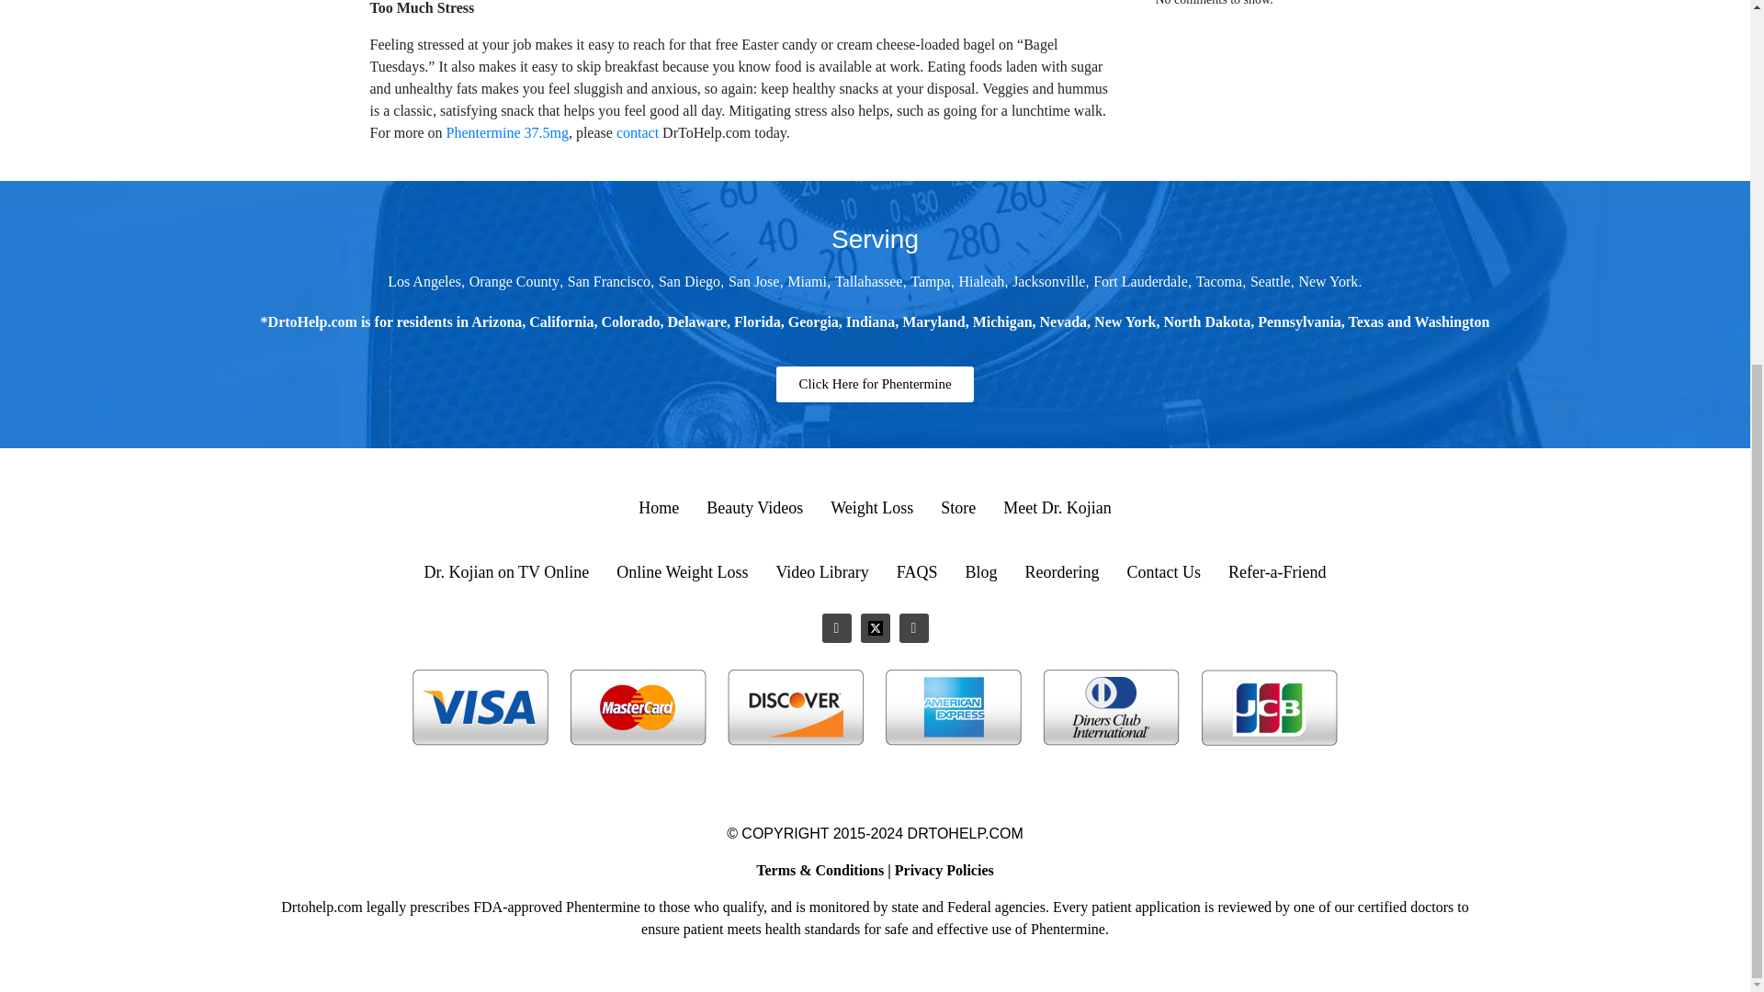 This screenshot has height=992, width=1764. I want to click on Phentermine Weight Loss Jacksonville, so click(1048, 281).